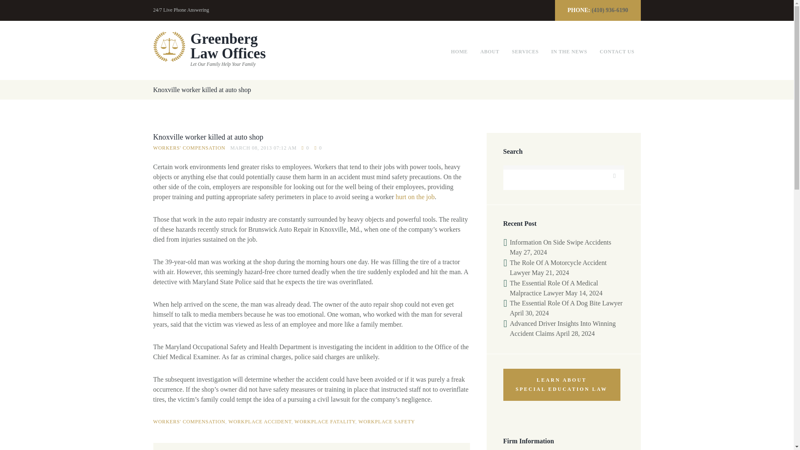 The height and width of the screenshot is (450, 800). What do you see at coordinates (459, 52) in the screenshot?
I see `ABOUT` at bounding box center [459, 52].